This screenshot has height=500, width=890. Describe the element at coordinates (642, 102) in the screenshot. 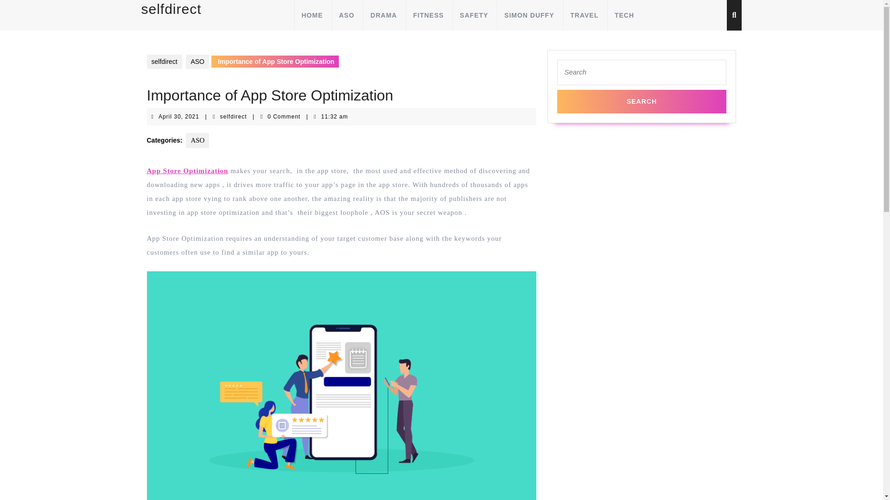

I see `DRAMA` at that location.